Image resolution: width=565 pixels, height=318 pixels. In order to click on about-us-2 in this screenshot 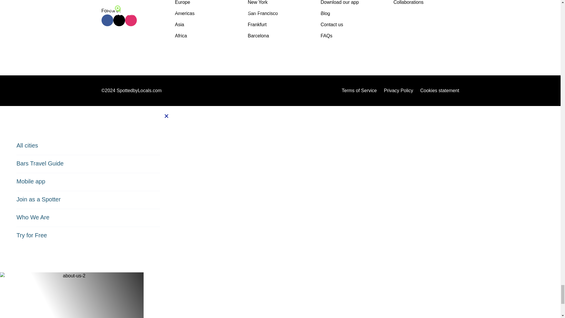, I will do `click(72, 302)`.